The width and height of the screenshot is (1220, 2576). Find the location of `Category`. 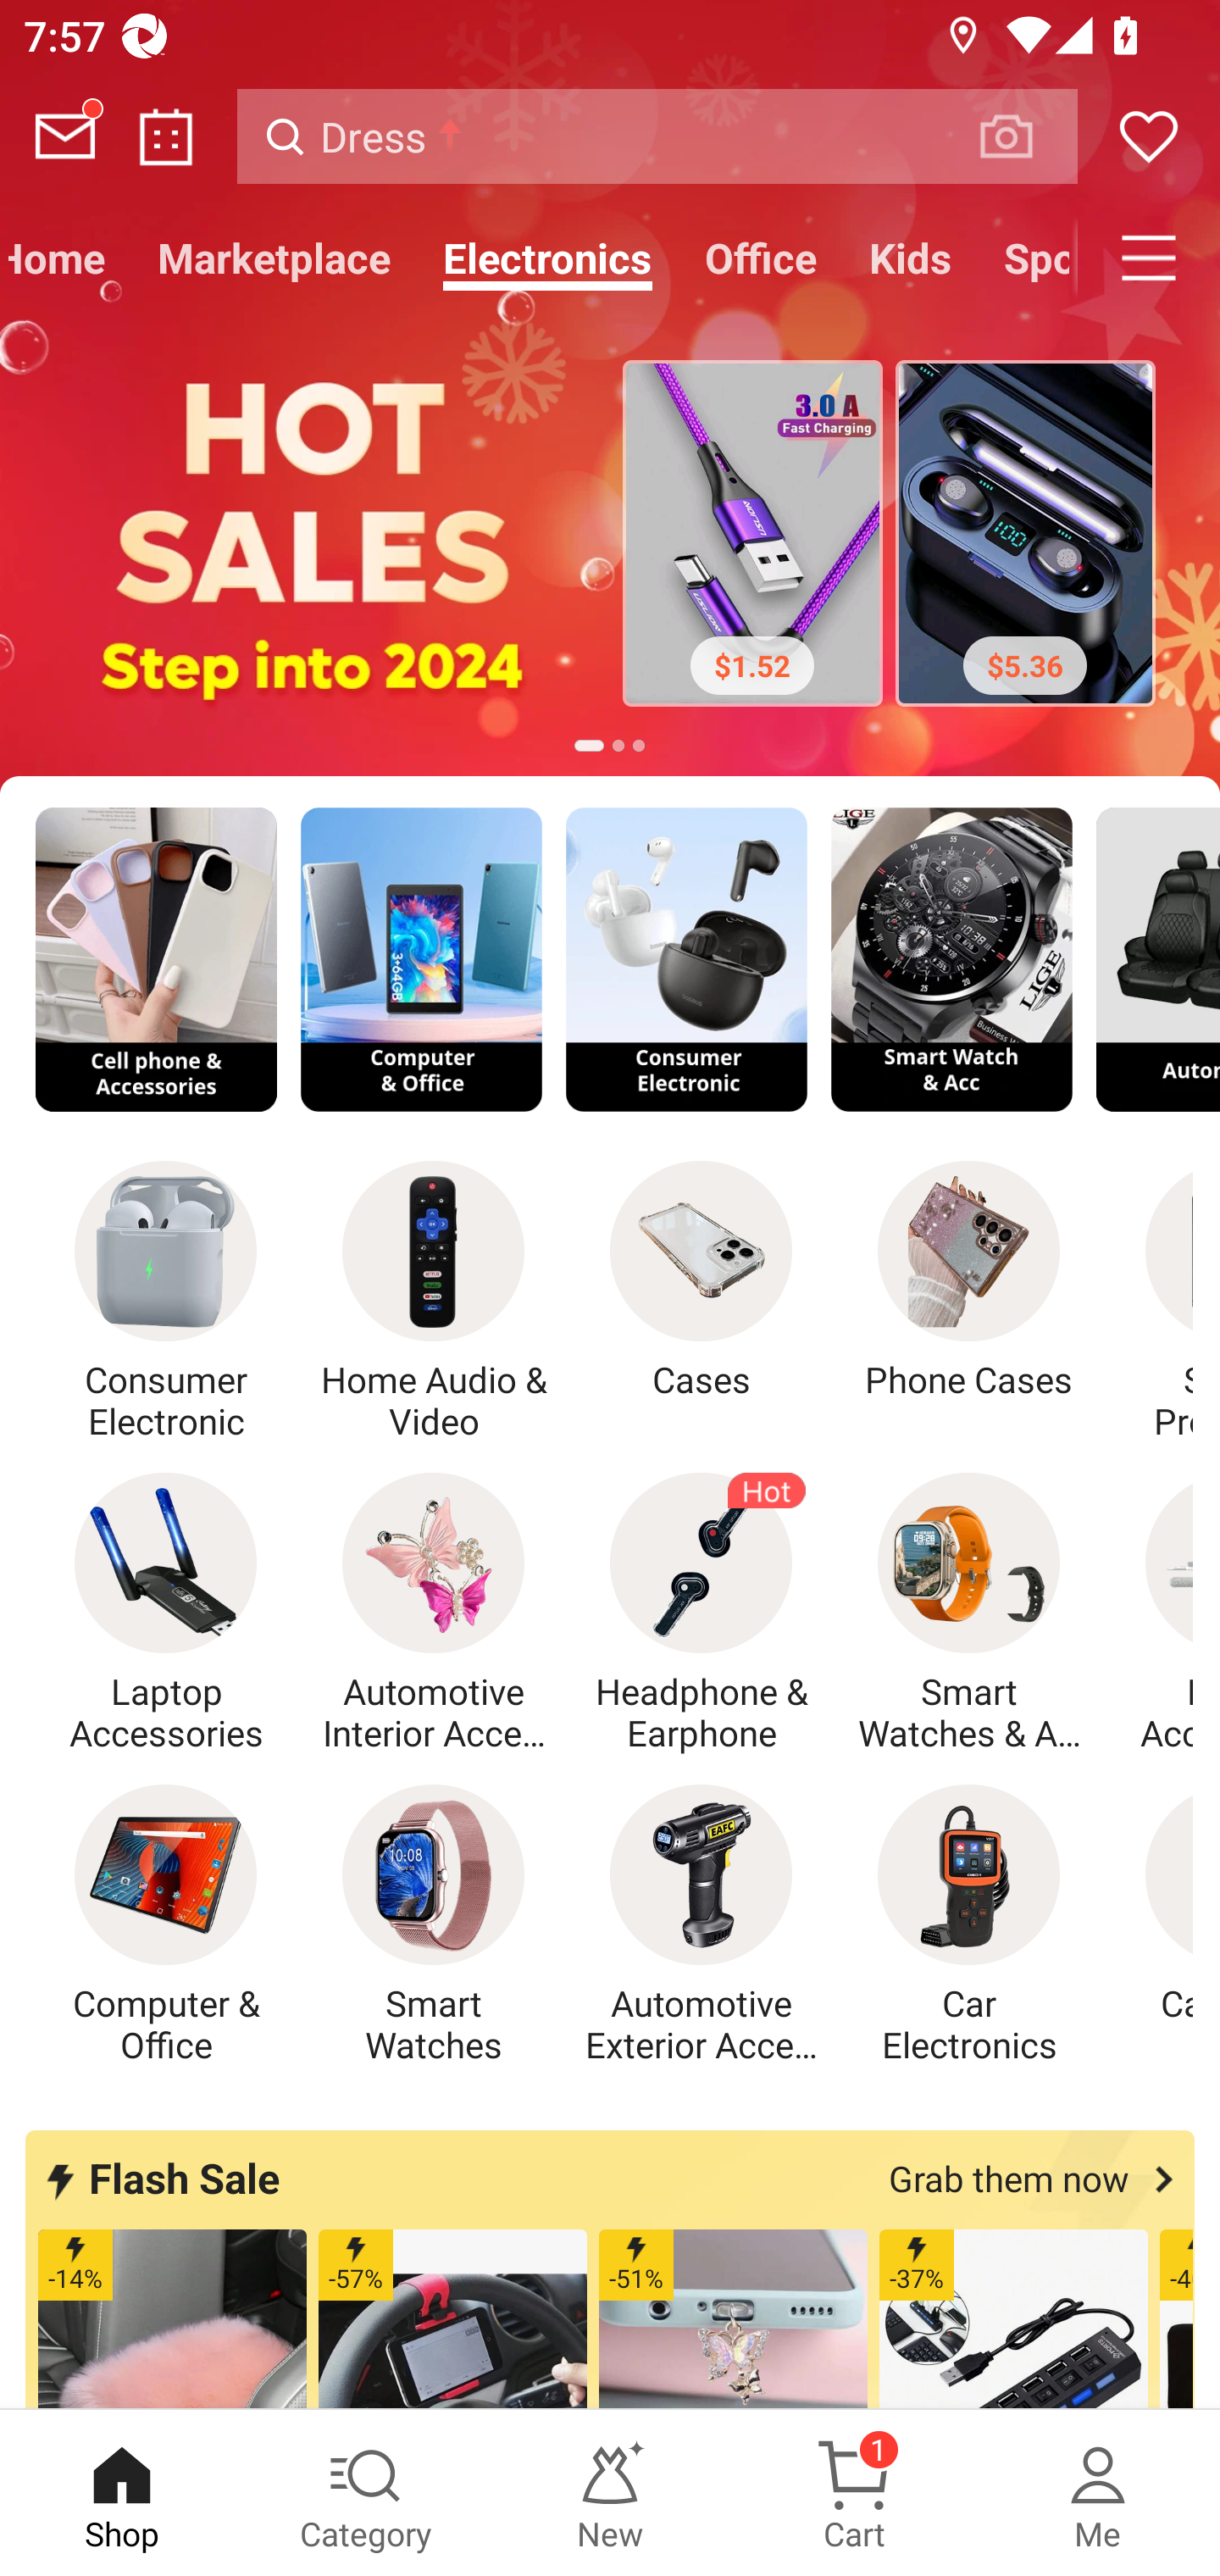

Category is located at coordinates (366, 2493).